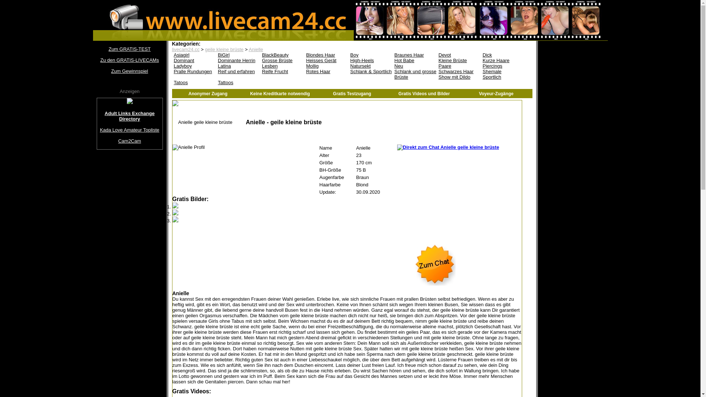 The width and height of the screenshot is (706, 397). I want to click on Braunes Haar, so click(415, 55).